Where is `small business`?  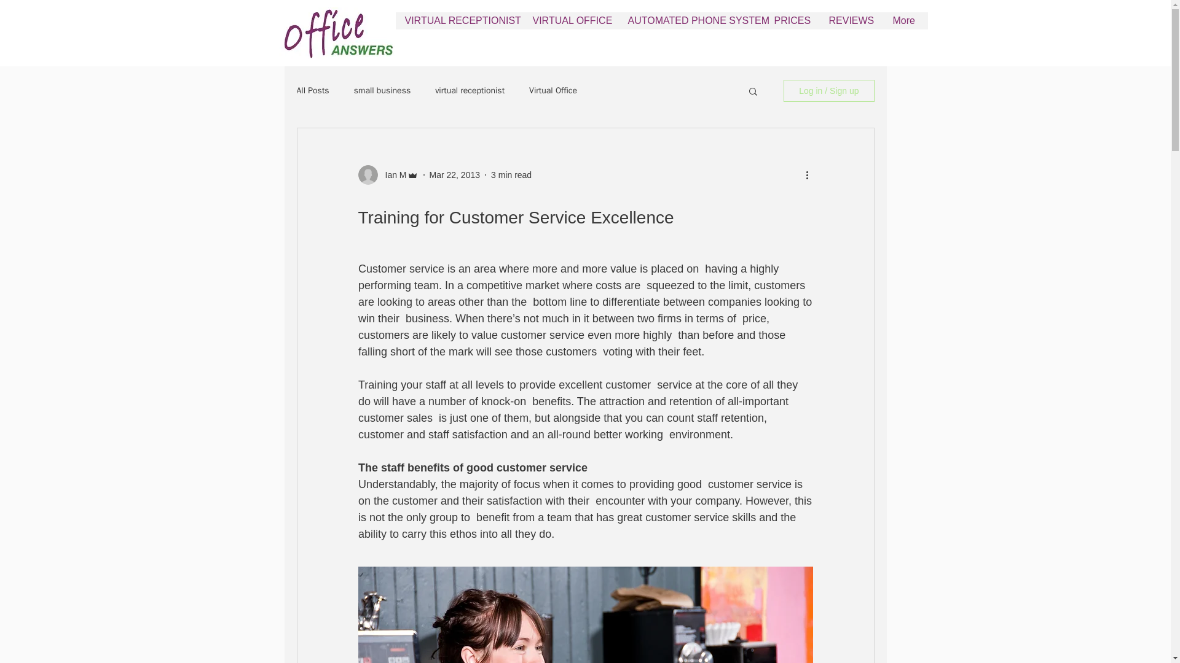 small business is located at coordinates (382, 91).